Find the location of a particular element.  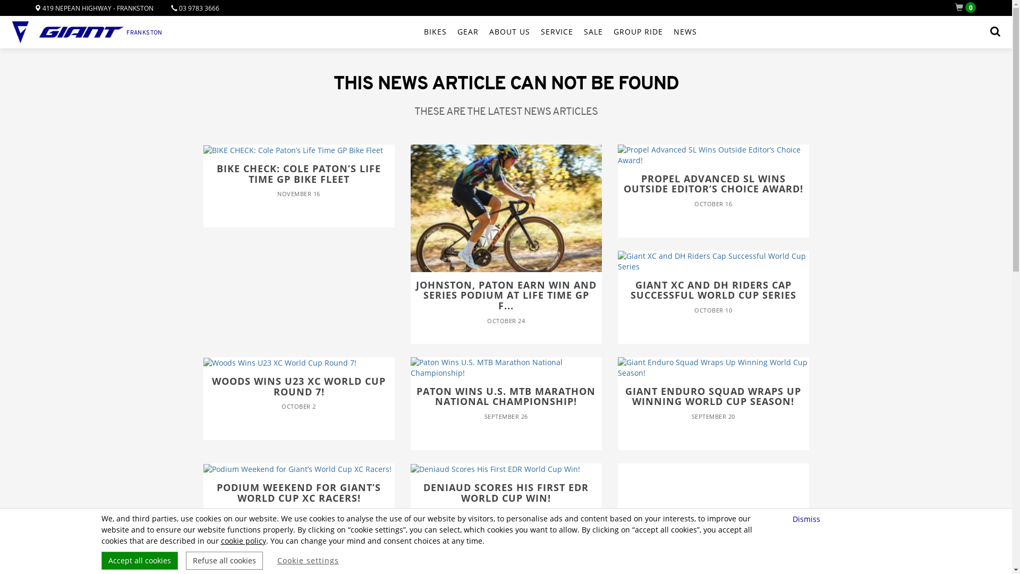

GEAR is located at coordinates (468, 32).